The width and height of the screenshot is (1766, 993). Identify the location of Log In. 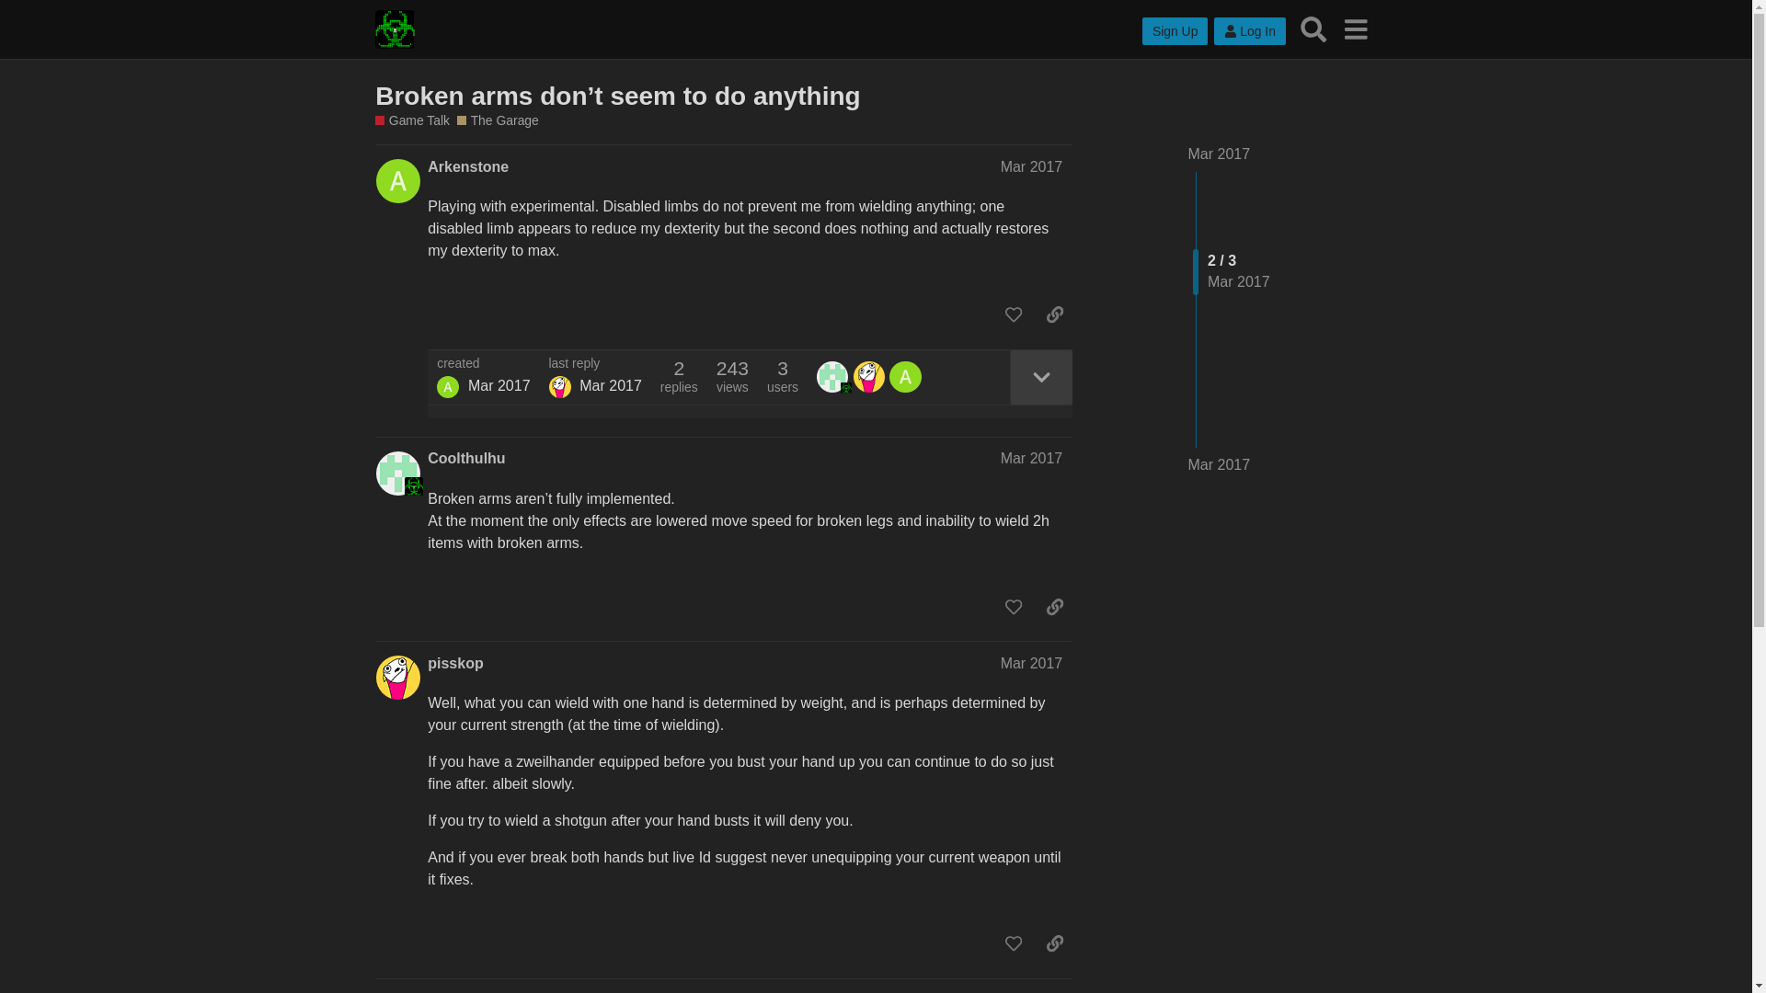
(1249, 31).